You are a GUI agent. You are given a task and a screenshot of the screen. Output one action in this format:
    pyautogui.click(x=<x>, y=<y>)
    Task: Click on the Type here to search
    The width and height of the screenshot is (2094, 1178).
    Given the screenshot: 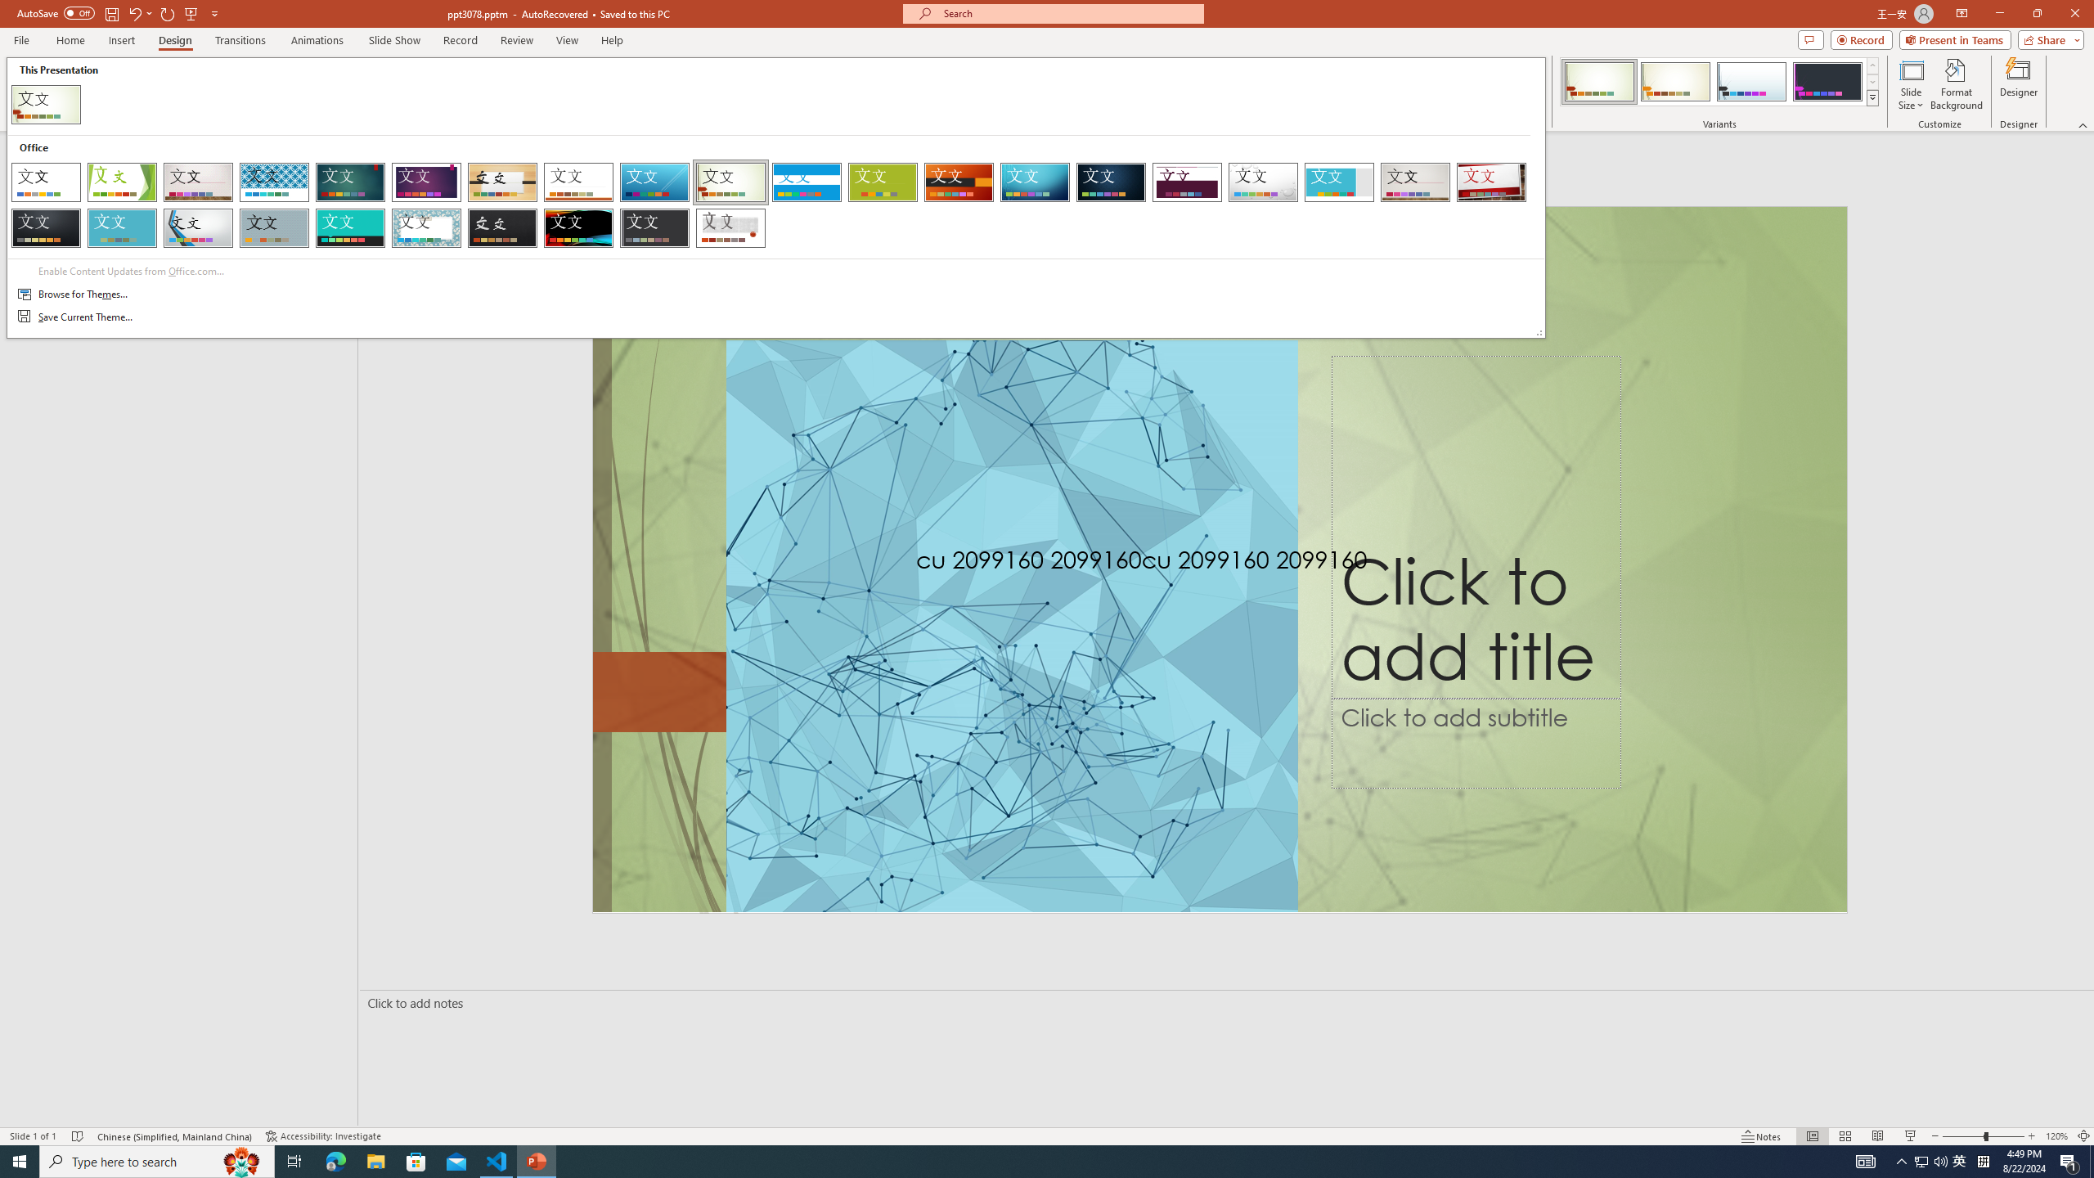 What is the action you would take?
    pyautogui.click(x=157, y=1162)
    